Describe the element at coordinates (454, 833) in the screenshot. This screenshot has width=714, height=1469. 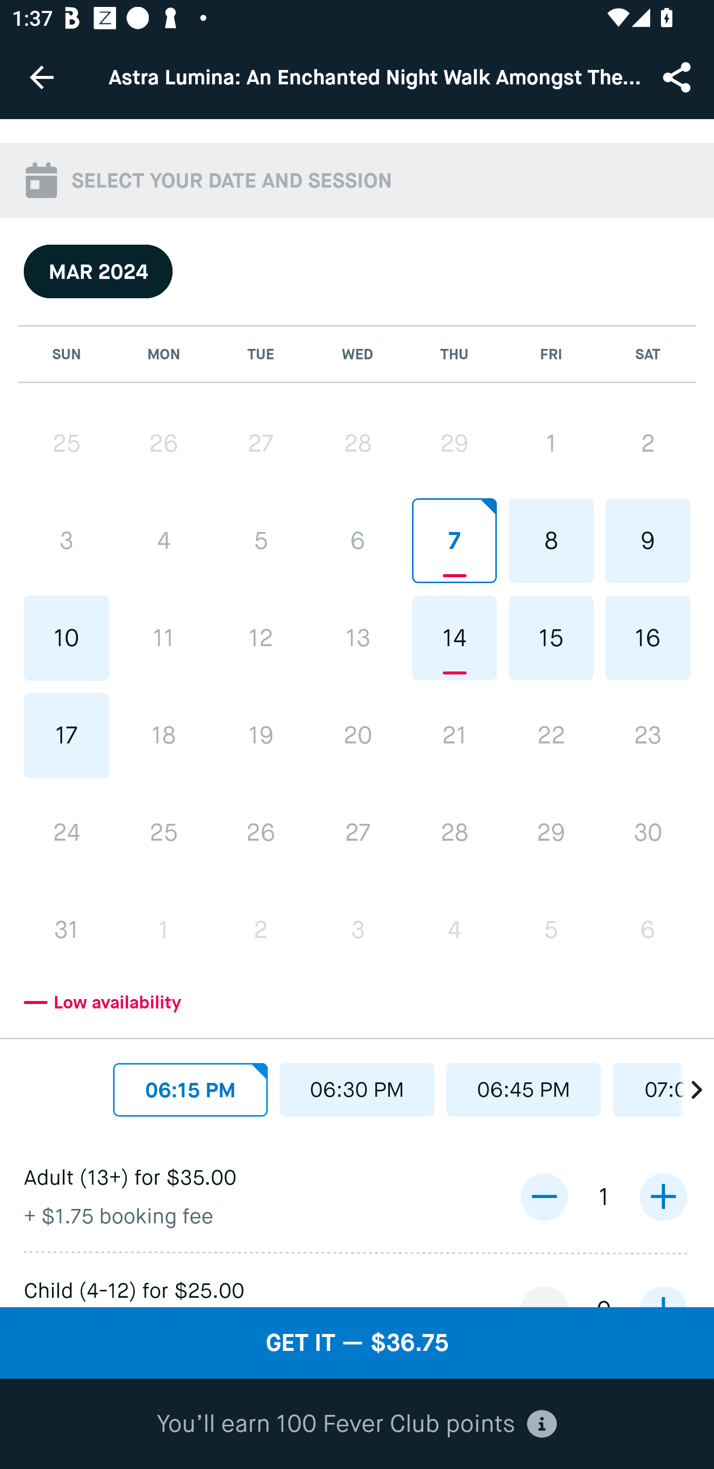
I see `28` at that location.